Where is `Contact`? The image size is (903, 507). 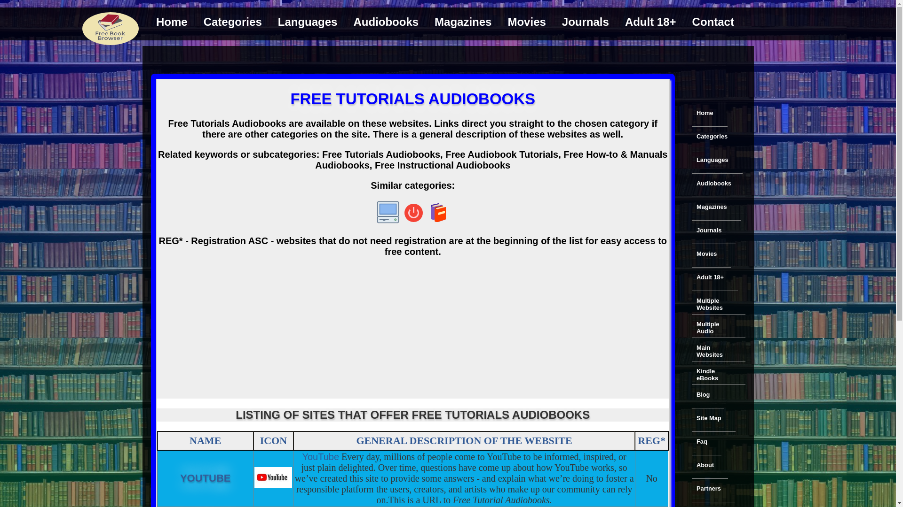
Contact is located at coordinates (713, 22).